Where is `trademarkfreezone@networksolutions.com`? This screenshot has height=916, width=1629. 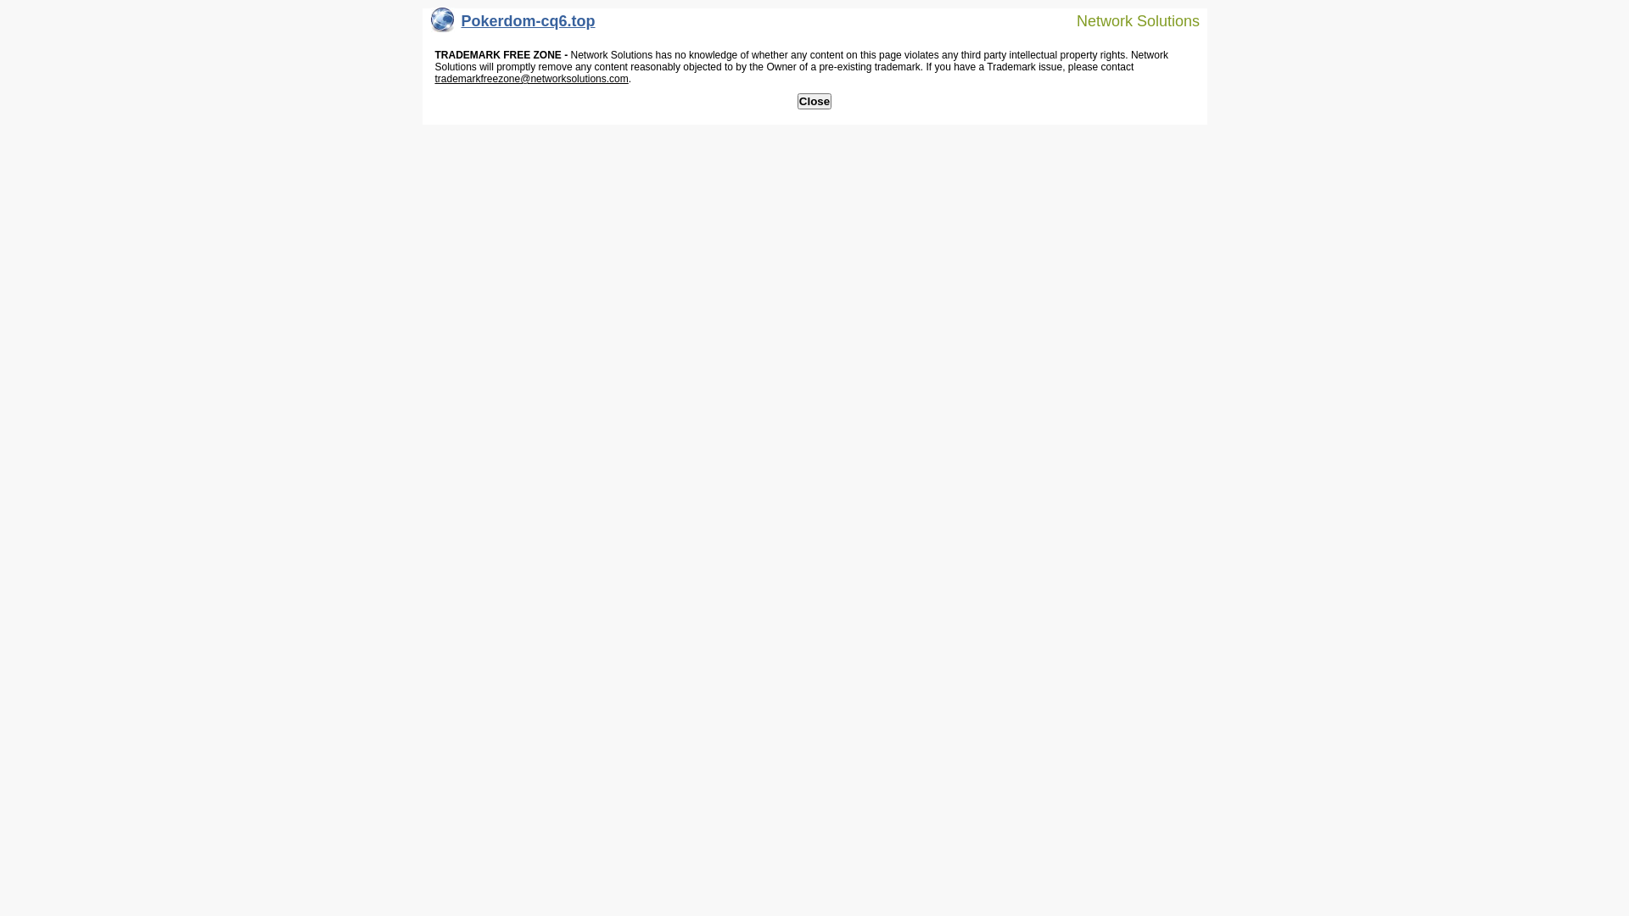 trademarkfreezone@networksolutions.com is located at coordinates (531, 79).